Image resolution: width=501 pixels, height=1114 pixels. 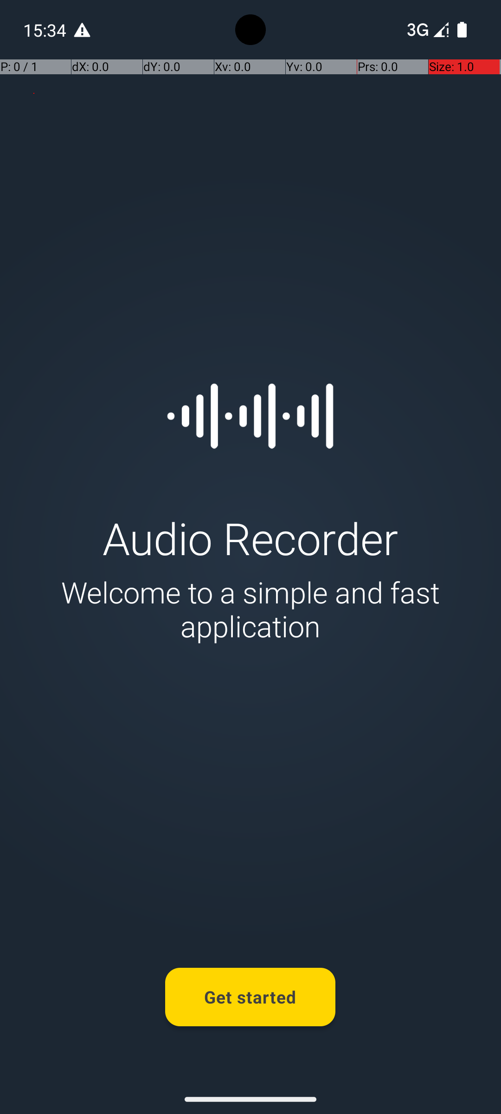 I want to click on Audio Recorder, so click(x=250, y=538).